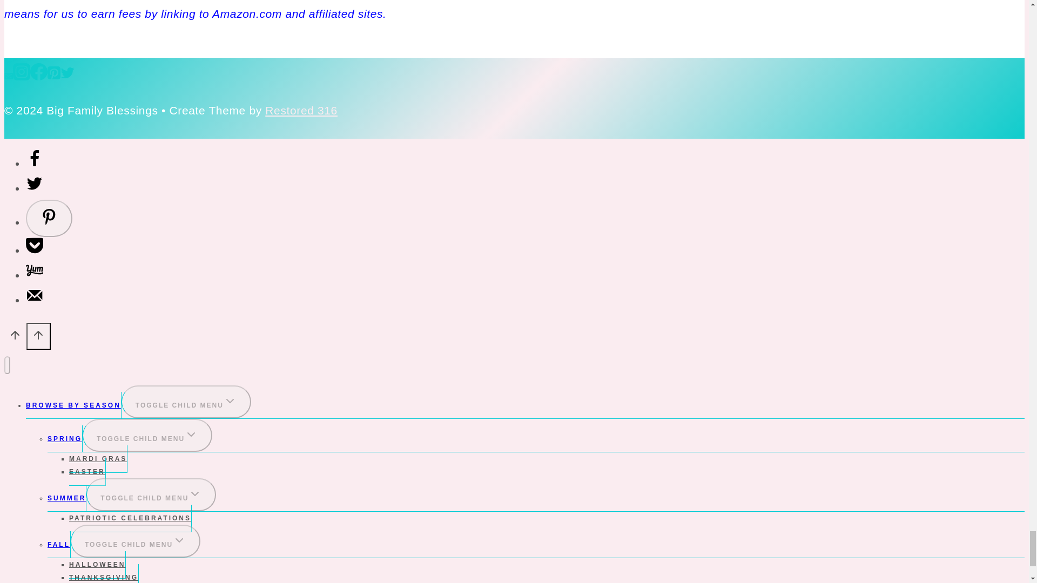 This screenshot has width=1037, height=583. Describe the element at coordinates (35, 250) in the screenshot. I see `Share on Pocket` at that location.